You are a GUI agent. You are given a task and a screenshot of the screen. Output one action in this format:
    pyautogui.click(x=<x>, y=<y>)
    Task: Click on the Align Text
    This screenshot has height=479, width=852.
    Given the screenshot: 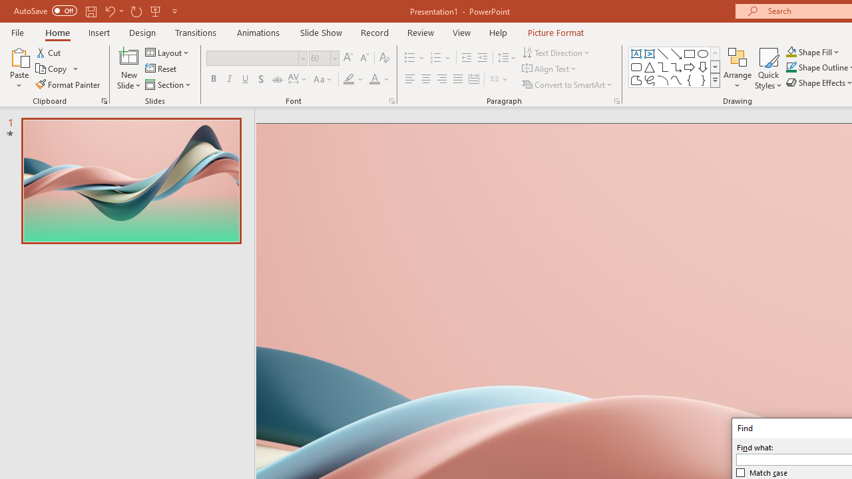 What is the action you would take?
    pyautogui.click(x=550, y=69)
    